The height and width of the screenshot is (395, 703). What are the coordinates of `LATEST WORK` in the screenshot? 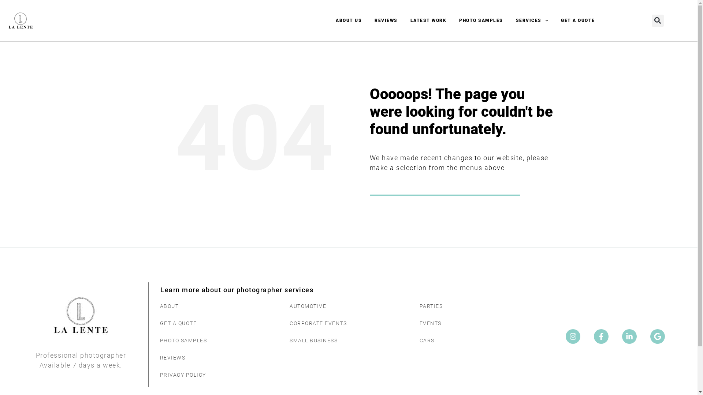 It's located at (428, 20).